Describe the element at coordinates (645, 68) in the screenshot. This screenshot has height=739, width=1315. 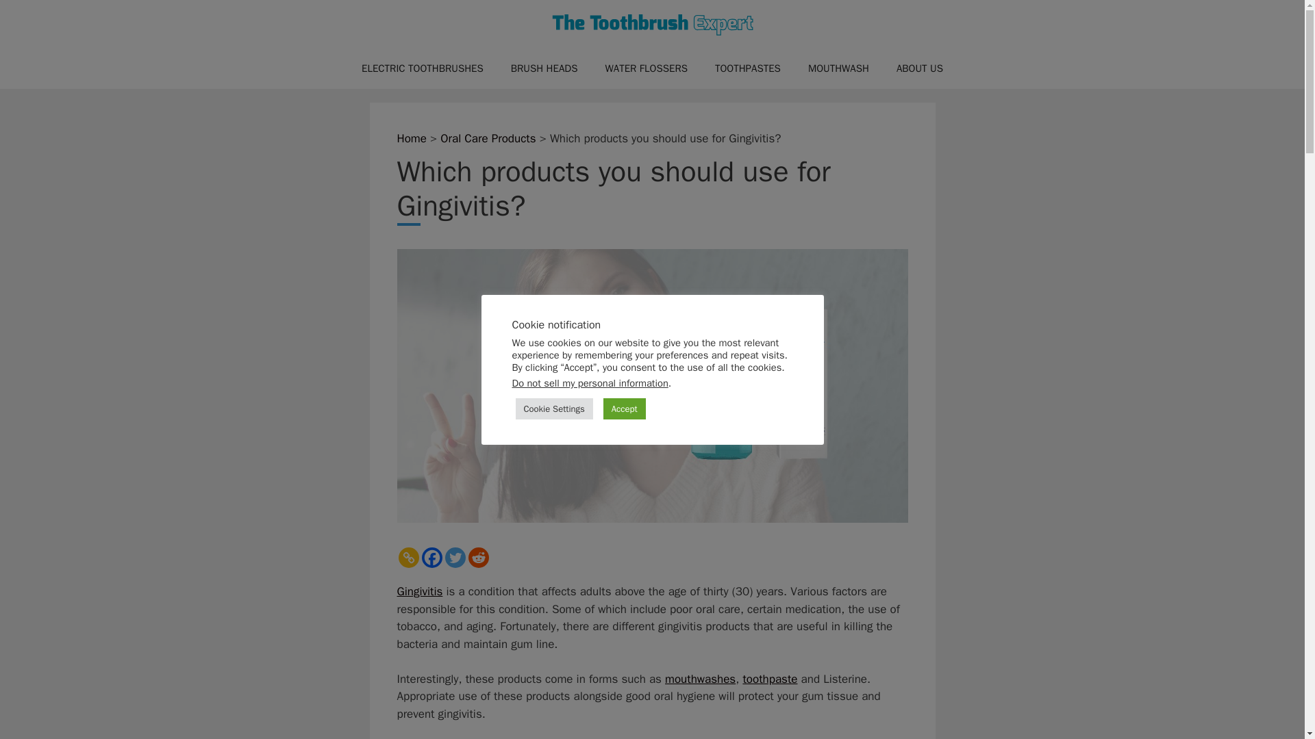
I see `WATER FLOSSERS` at that location.